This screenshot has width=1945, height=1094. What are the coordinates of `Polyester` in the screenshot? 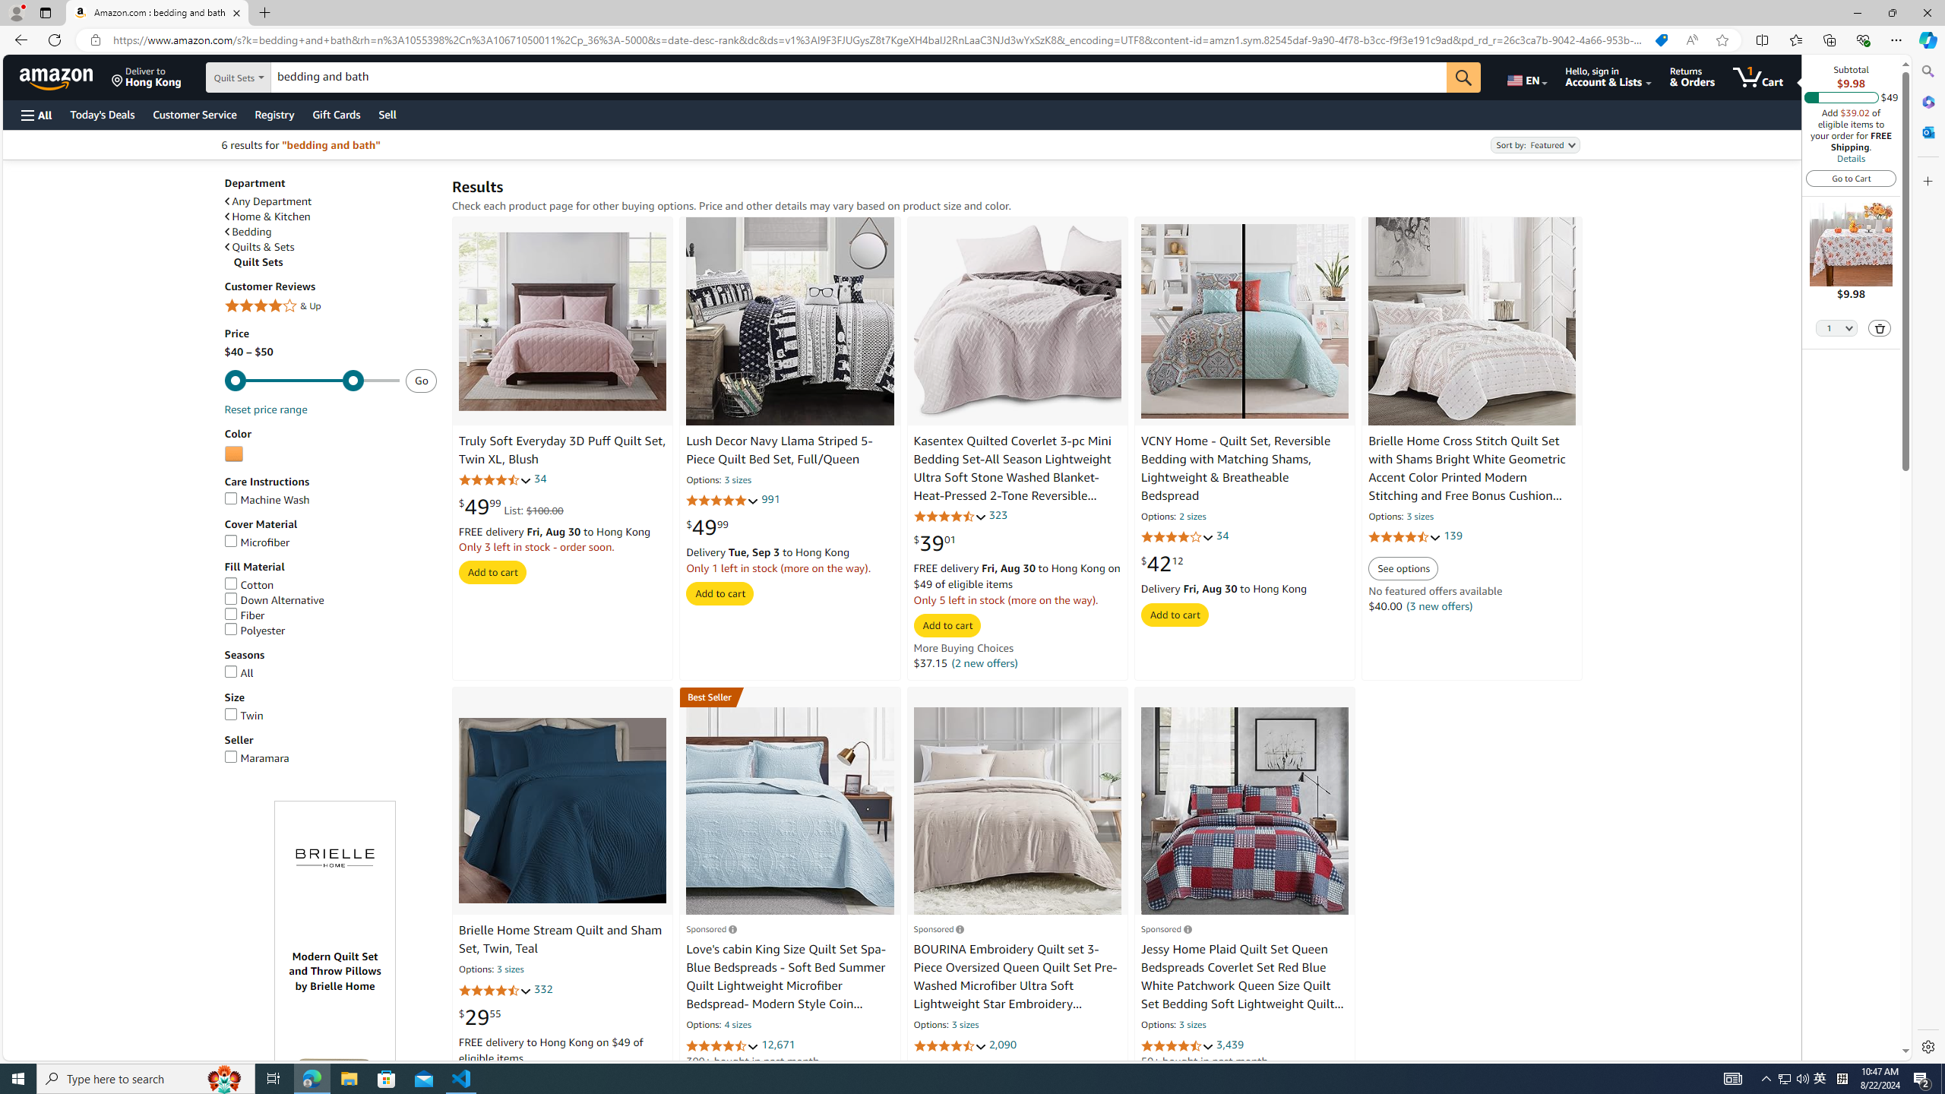 It's located at (330, 631).